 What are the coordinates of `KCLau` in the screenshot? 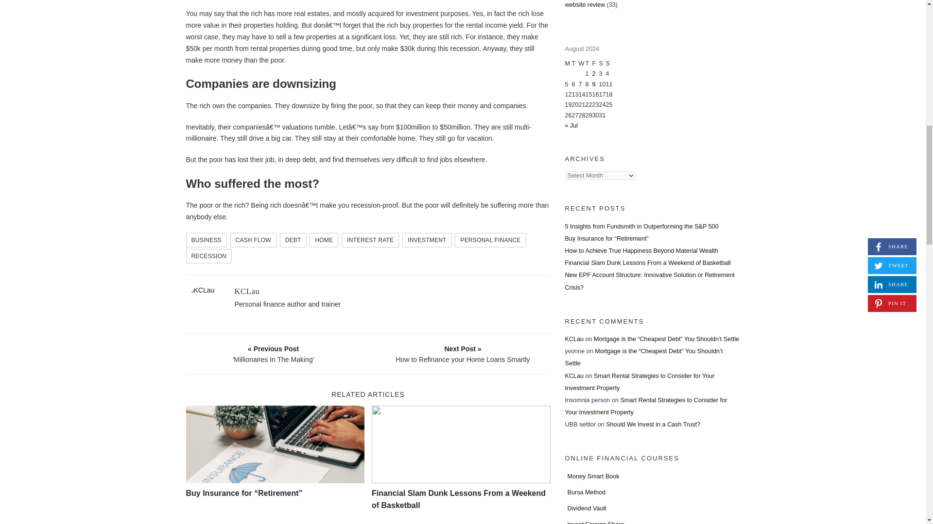 It's located at (246, 291).